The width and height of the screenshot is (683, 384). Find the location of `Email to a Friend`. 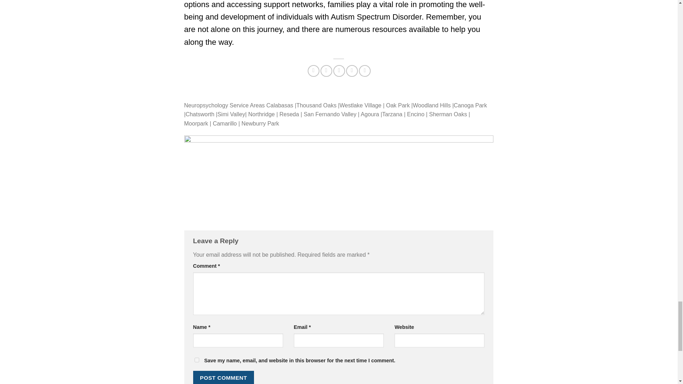

Email to a Friend is located at coordinates (339, 71).